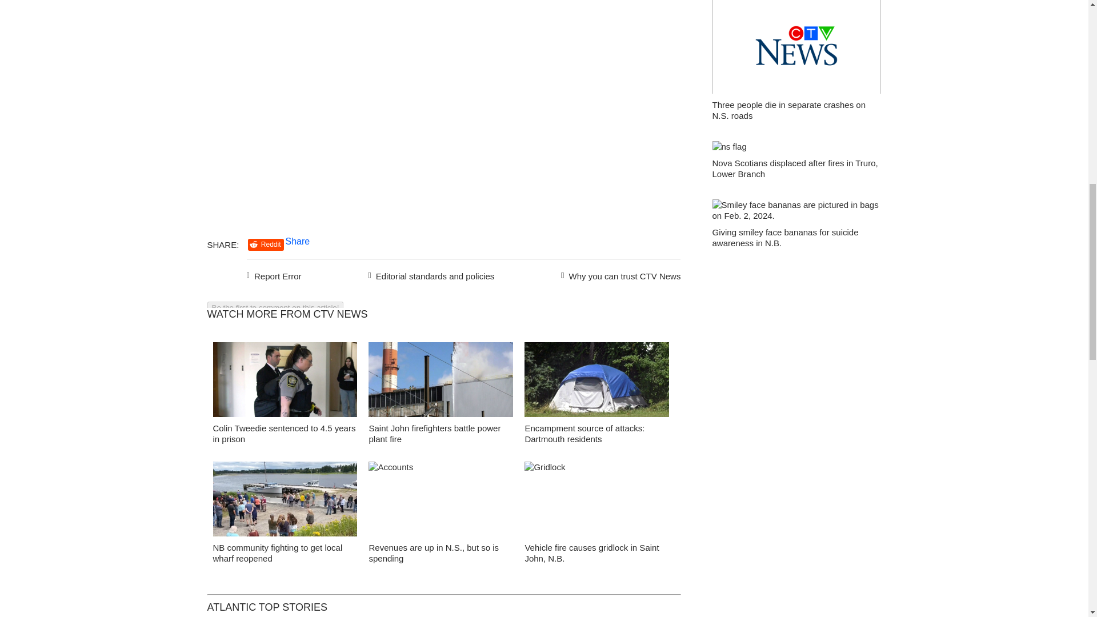 This screenshot has height=617, width=1097. Describe the element at coordinates (618, 274) in the screenshot. I see `Why you can trust CTV News` at that location.